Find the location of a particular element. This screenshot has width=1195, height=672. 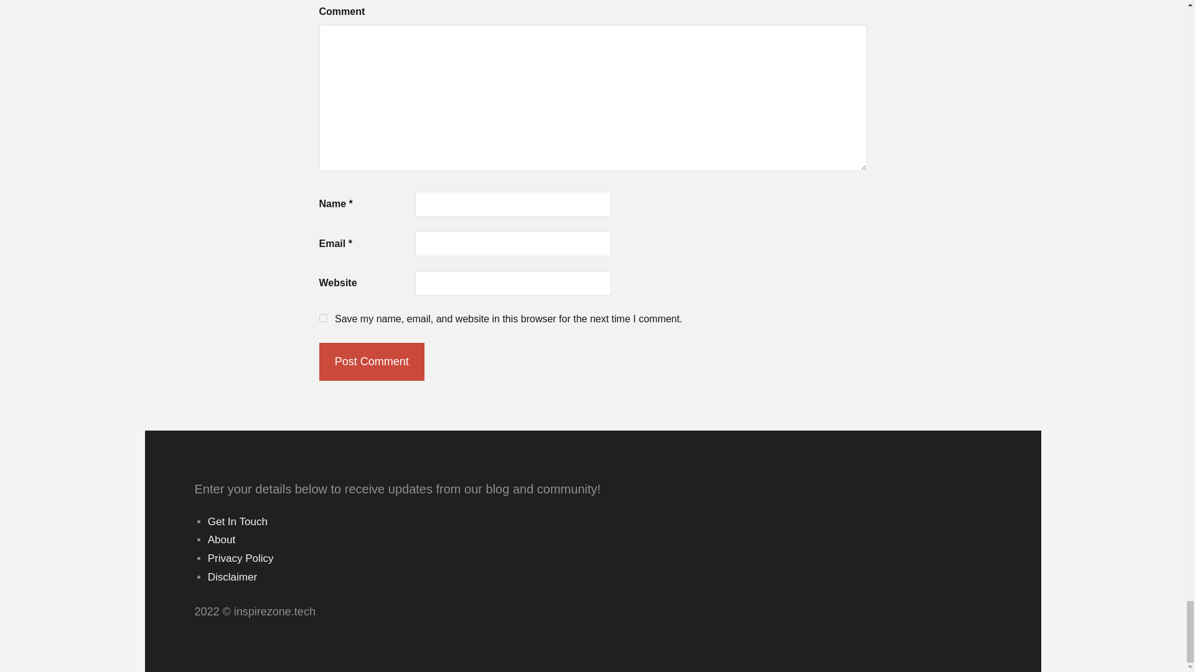

Privacy Policy is located at coordinates (240, 558).